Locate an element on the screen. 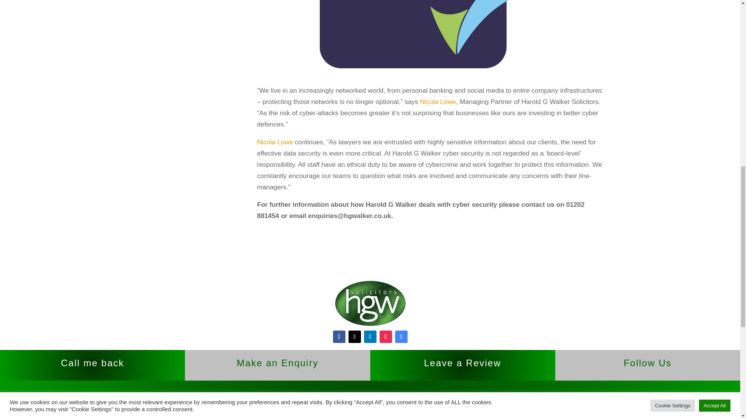  Follow on Twitter is located at coordinates (354, 337).